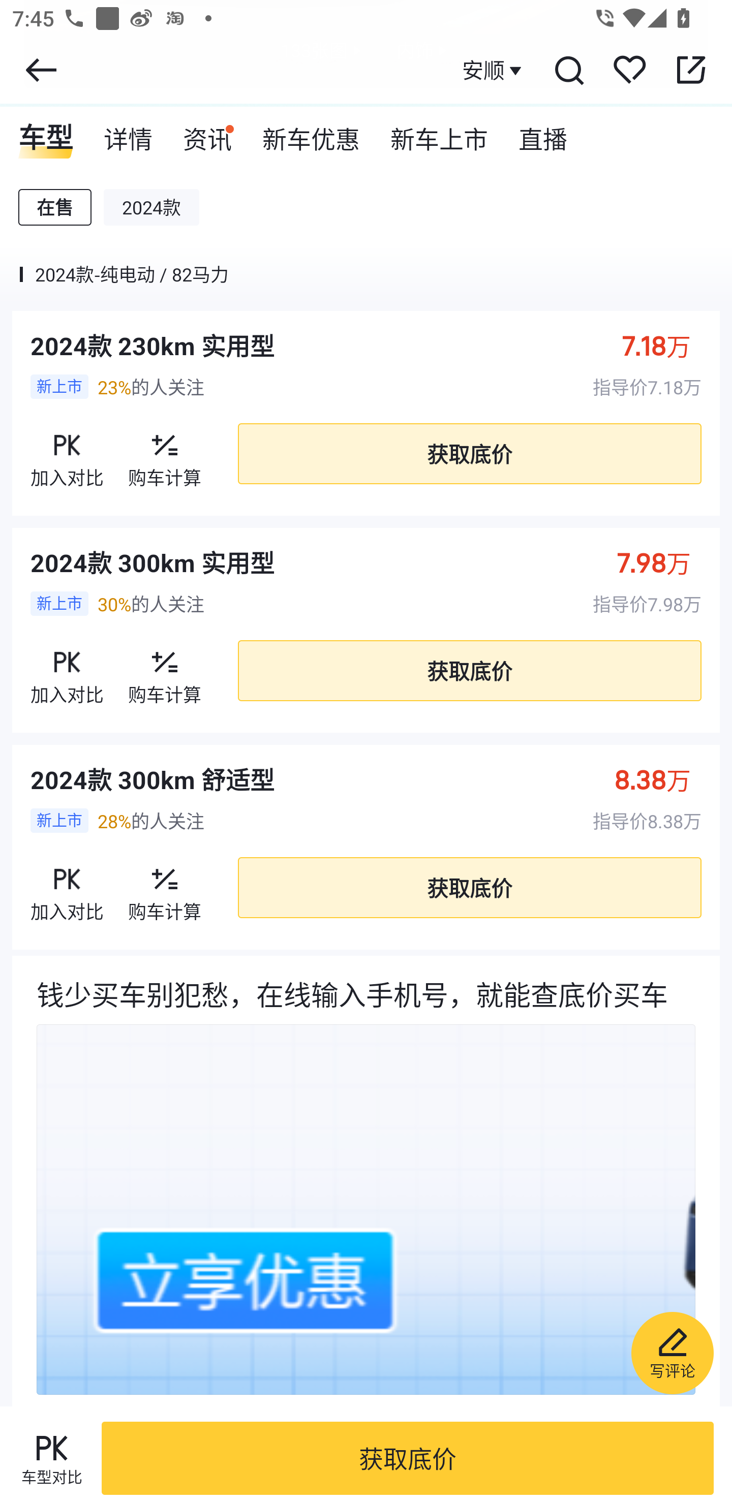 The height and width of the screenshot is (1504, 732). What do you see at coordinates (366, 1180) in the screenshot?
I see `钱少买车别犯愁，在线输入手机号，就能查底价买车` at bounding box center [366, 1180].